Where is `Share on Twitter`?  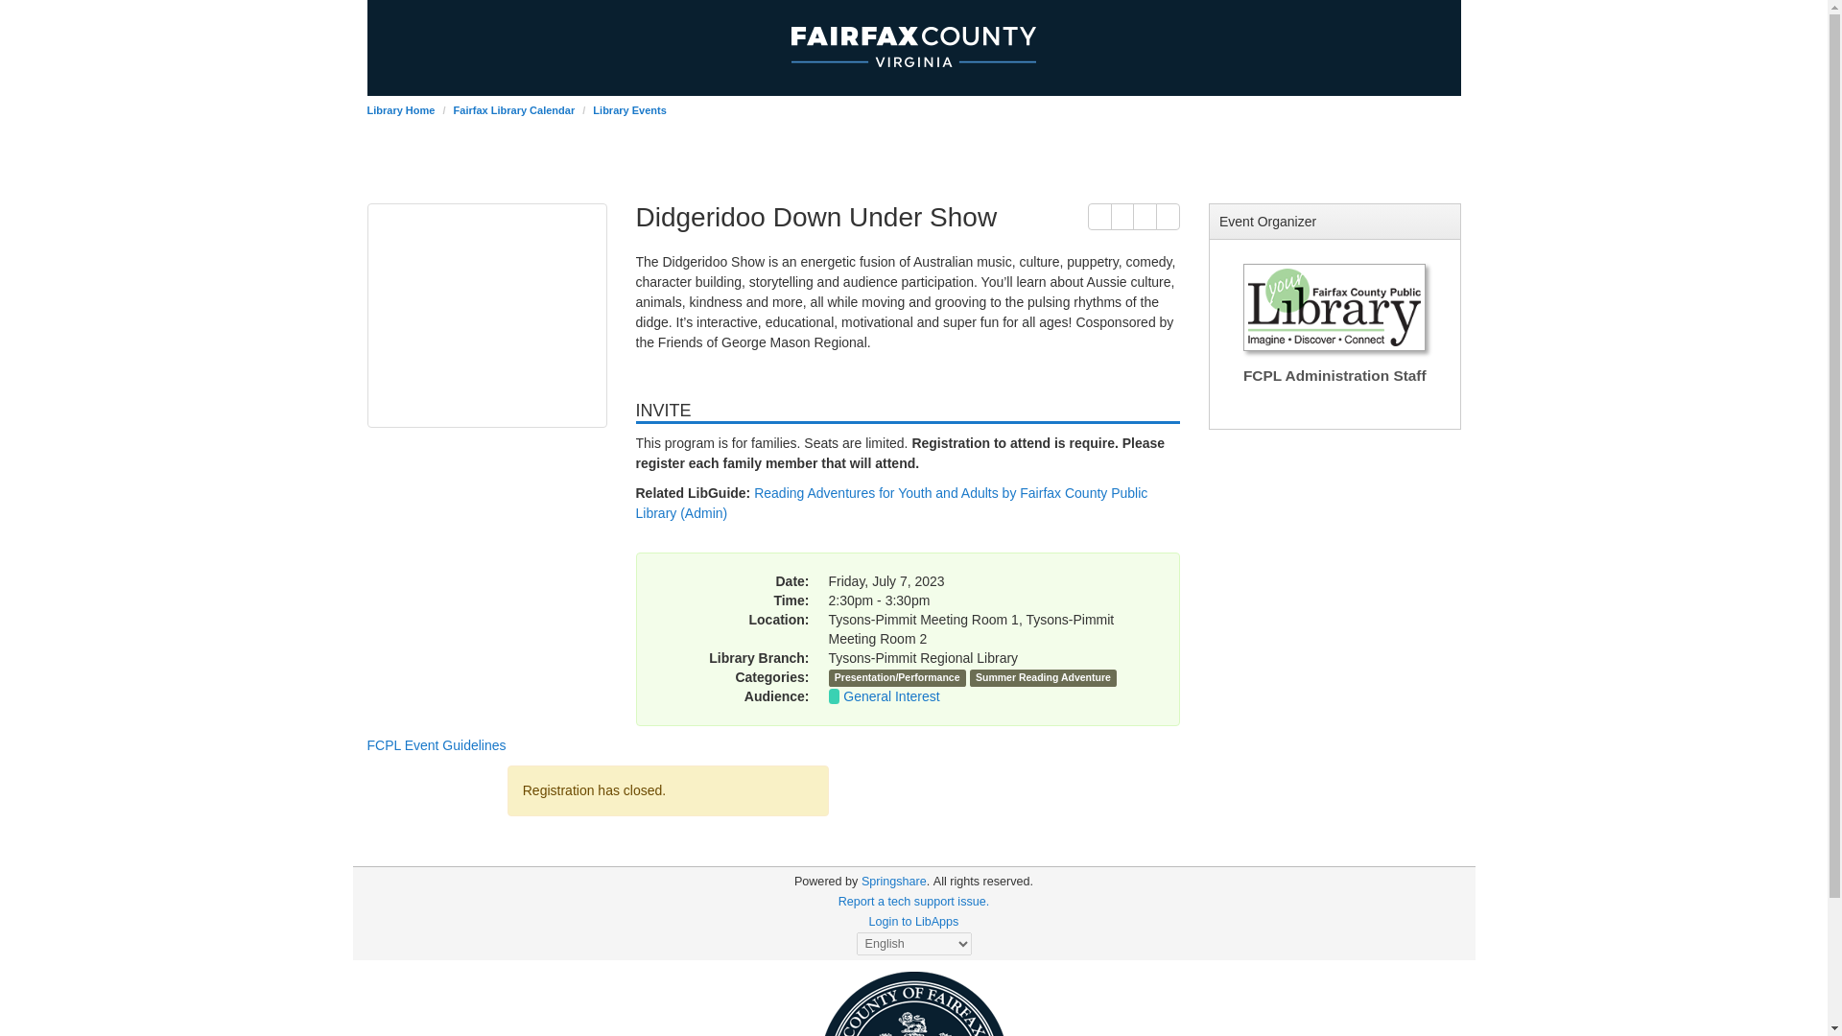 Share on Twitter is located at coordinates (1169, 216).